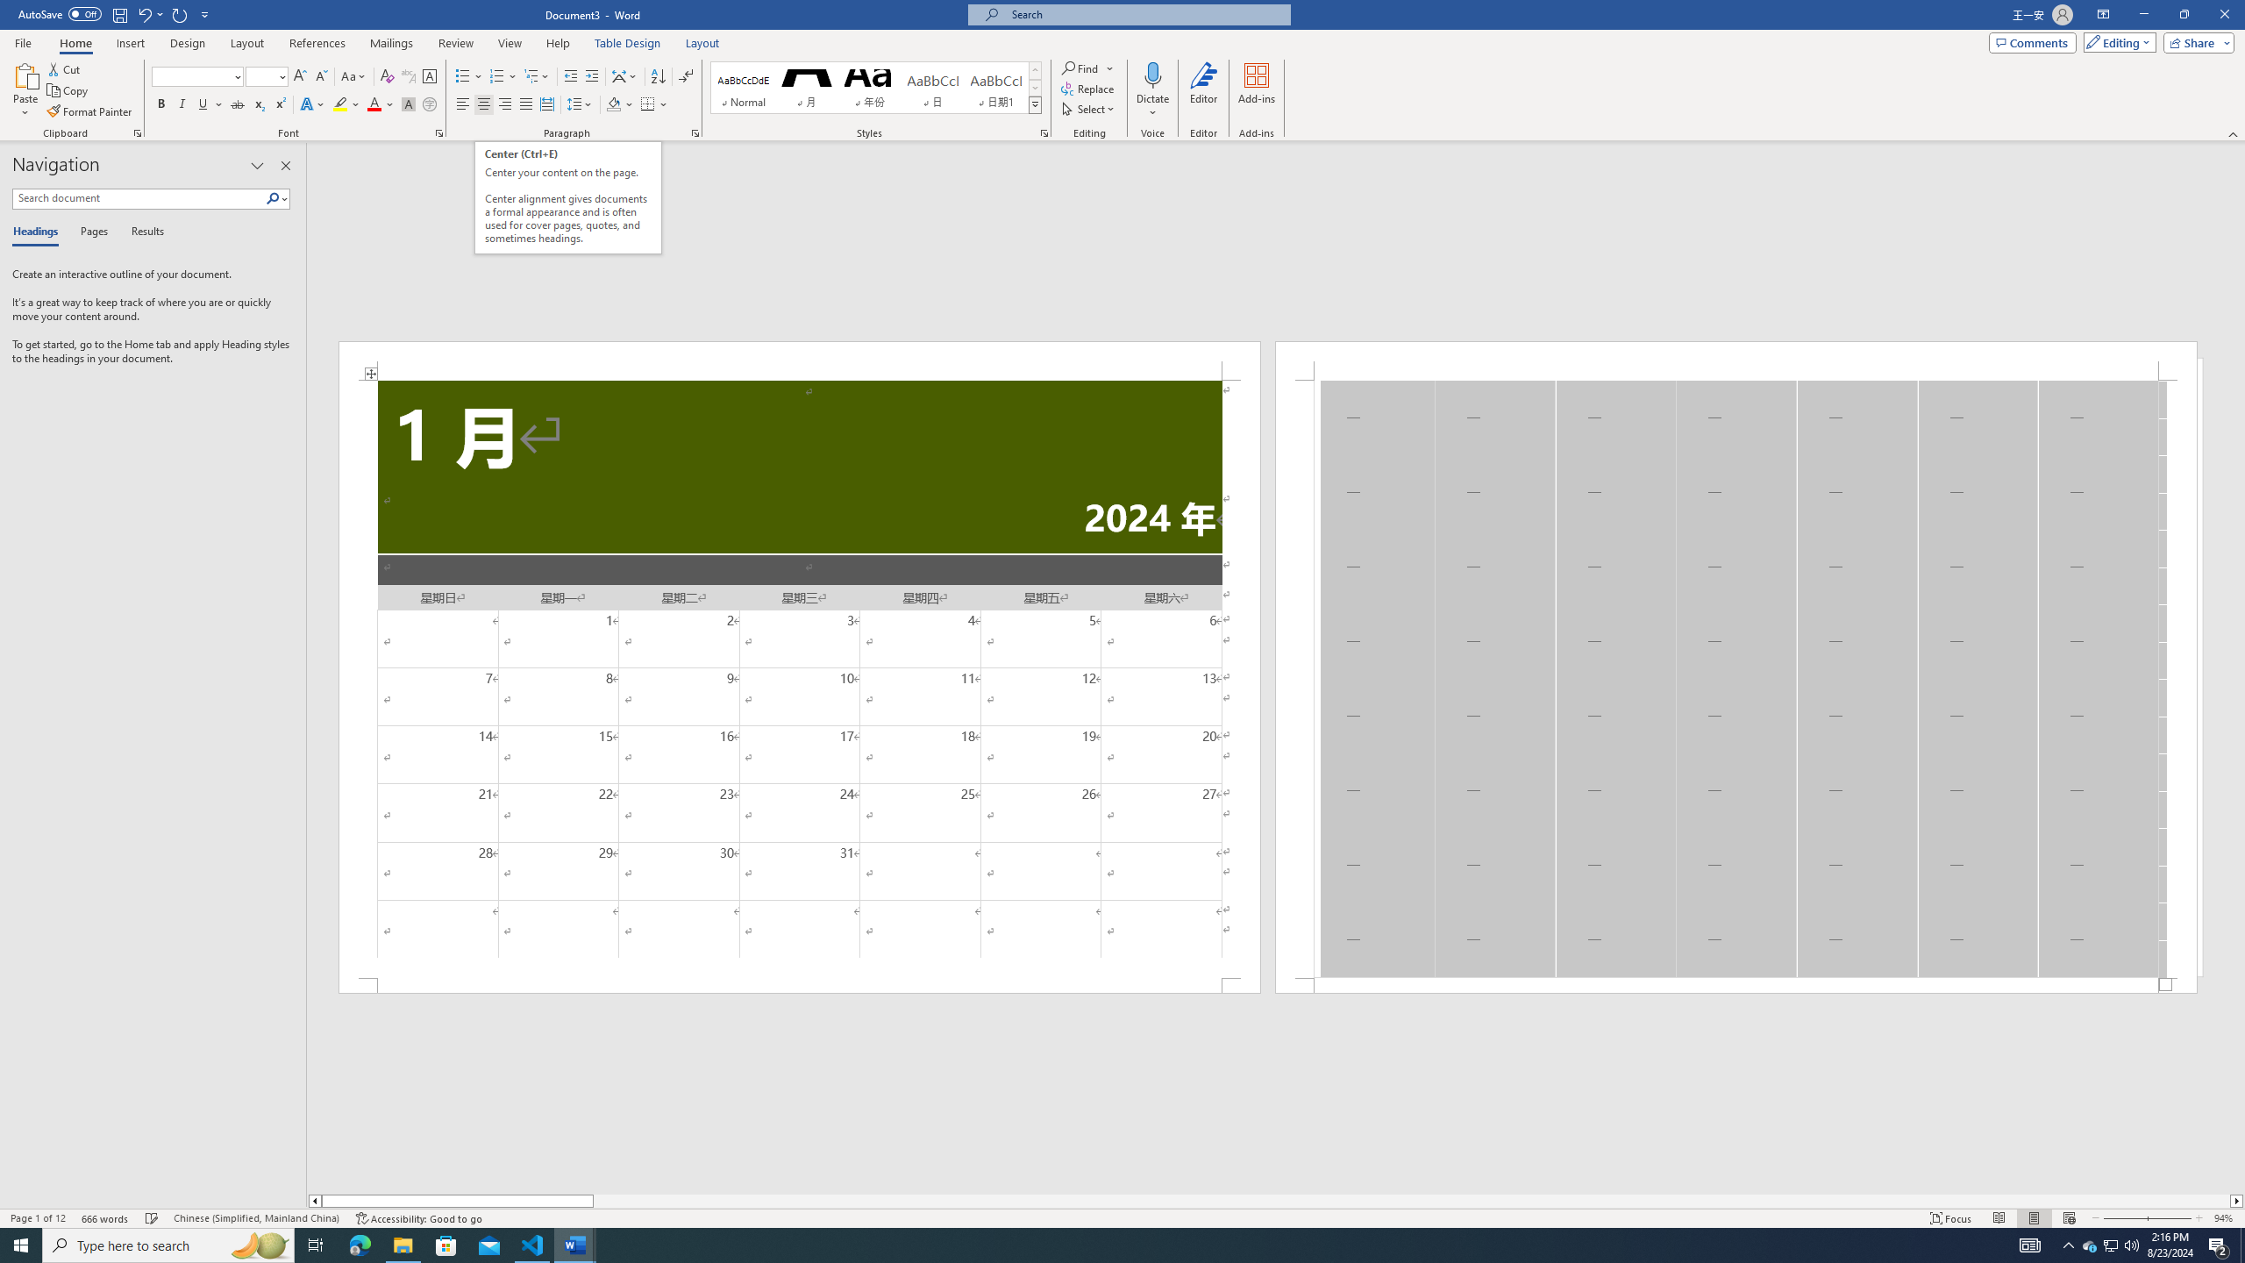 The height and width of the screenshot is (1263, 2245). What do you see at coordinates (311, 105) in the screenshot?
I see `Text Effects and Typography` at bounding box center [311, 105].